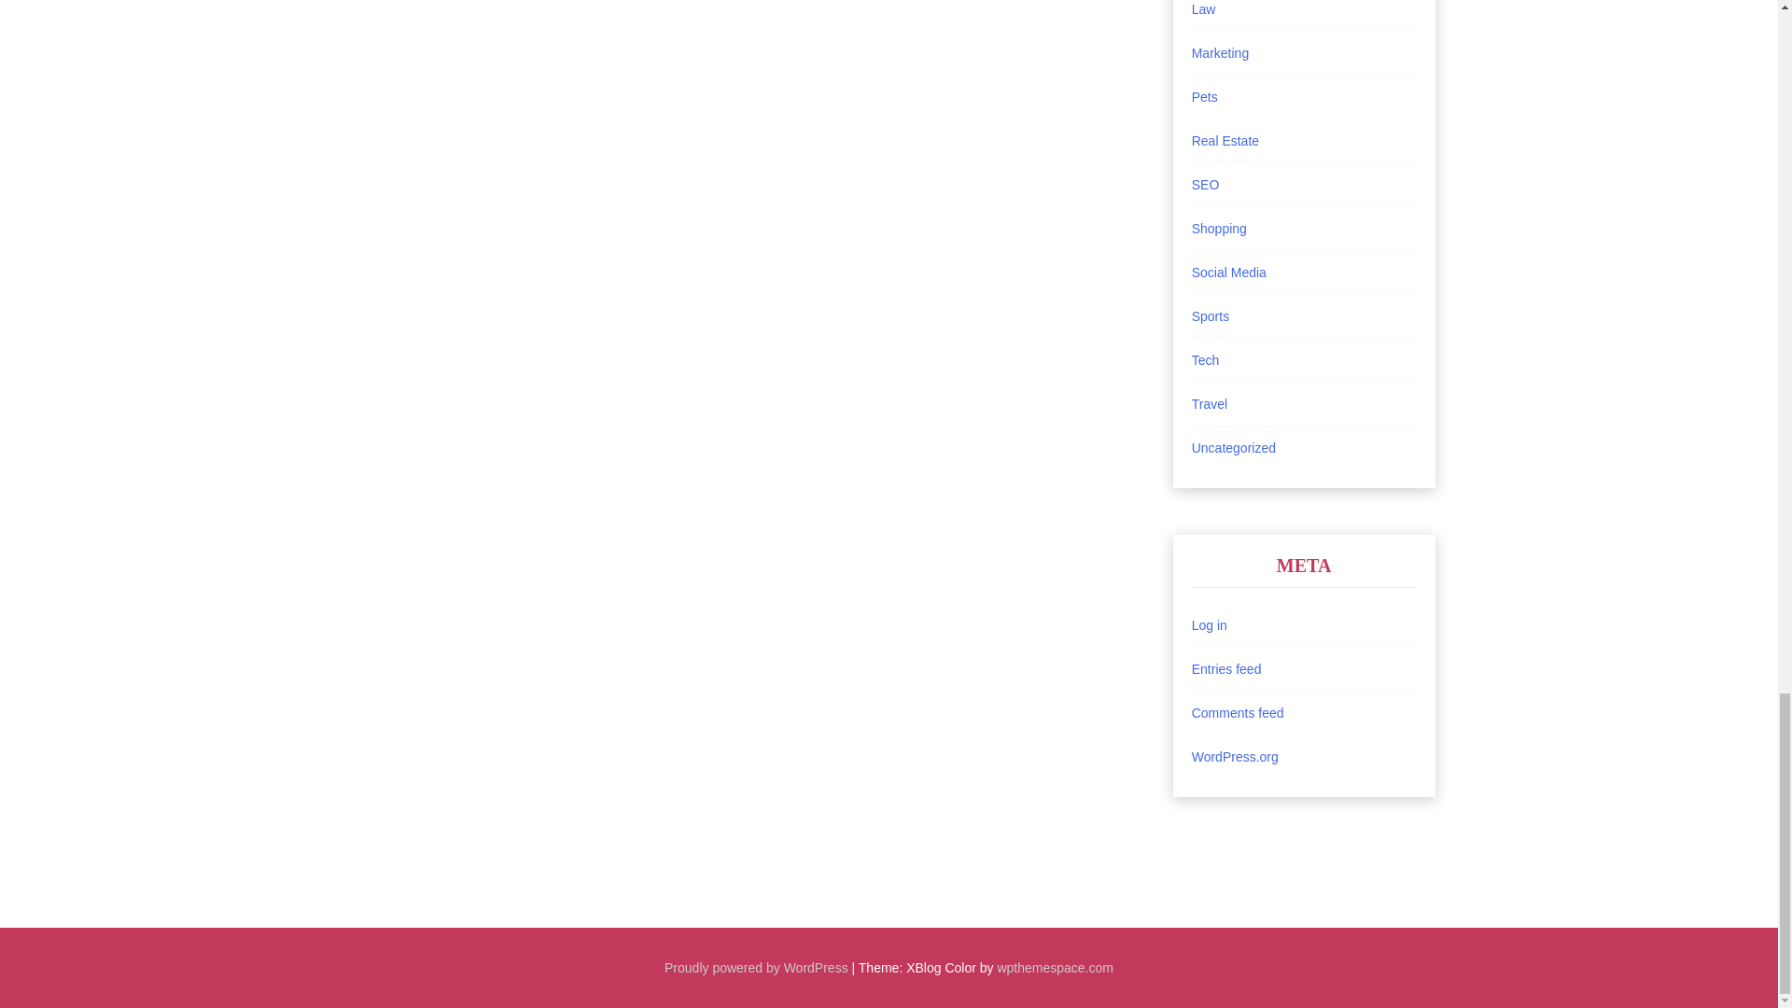 The image size is (1792, 1008). What do you see at coordinates (1204, 9) in the screenshot?
I see `Law` at bounding box center [1204, 9].